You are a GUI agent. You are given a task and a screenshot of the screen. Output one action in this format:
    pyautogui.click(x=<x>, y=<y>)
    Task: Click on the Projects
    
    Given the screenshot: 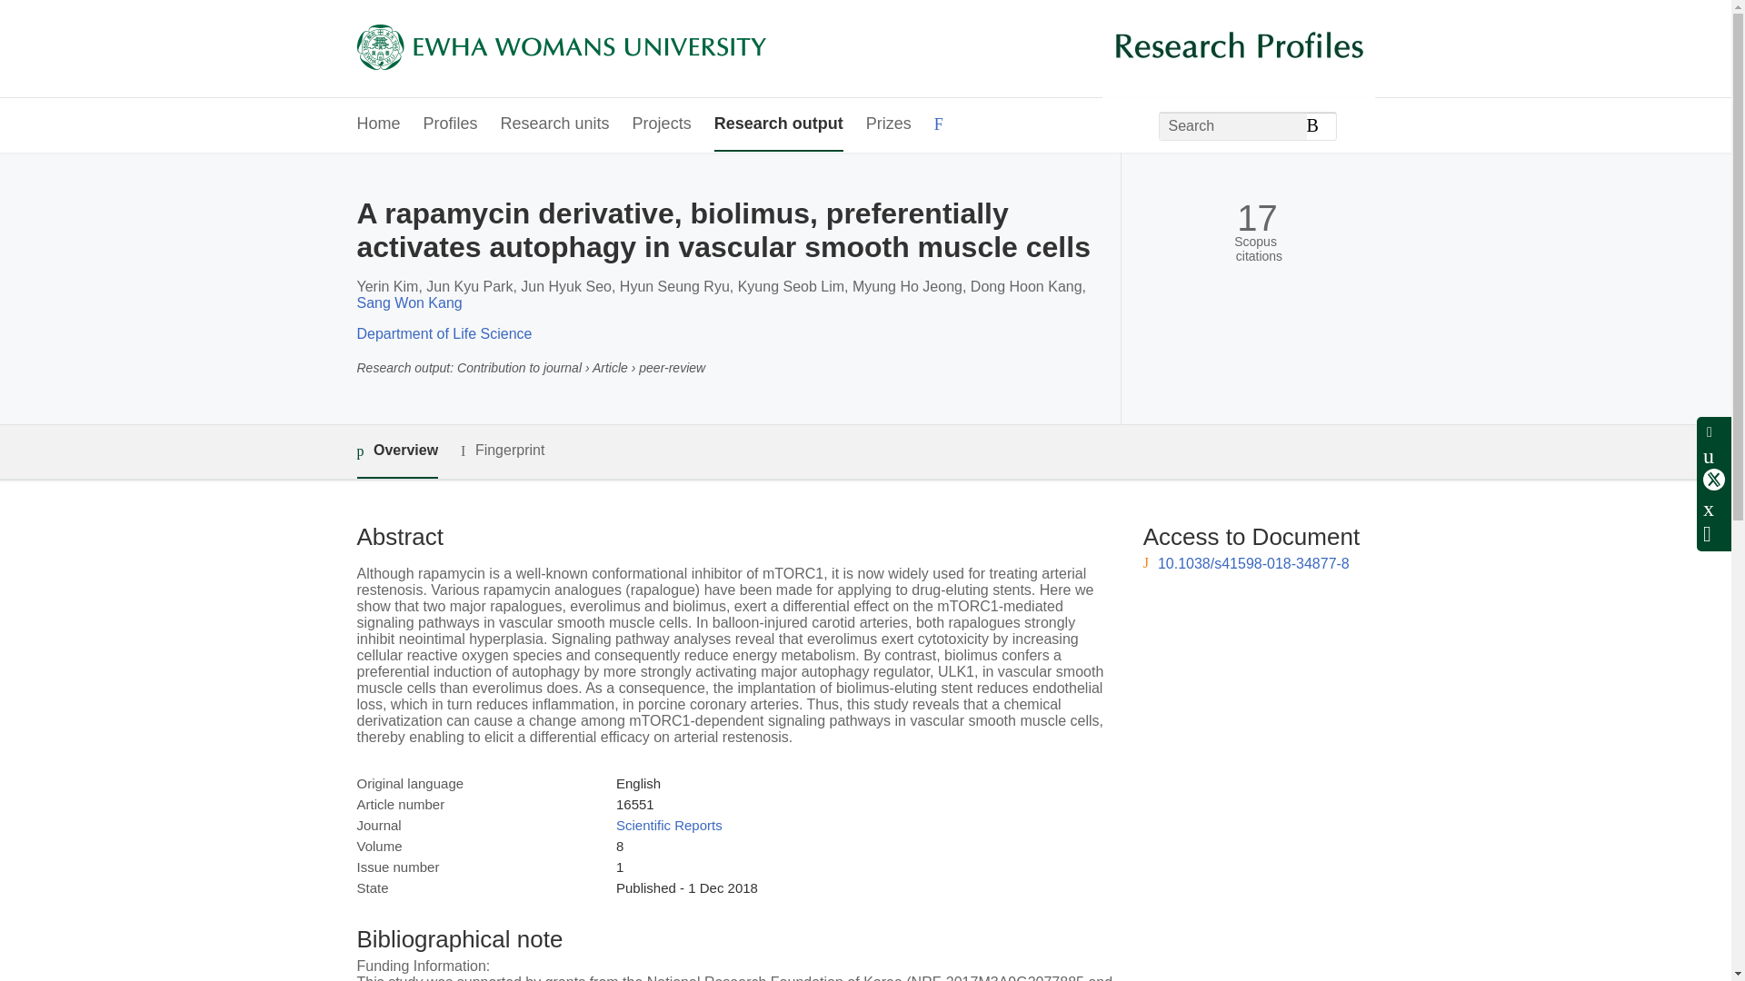 What is the action you would take?
    pyautogui.click(x=662, y=125)
    